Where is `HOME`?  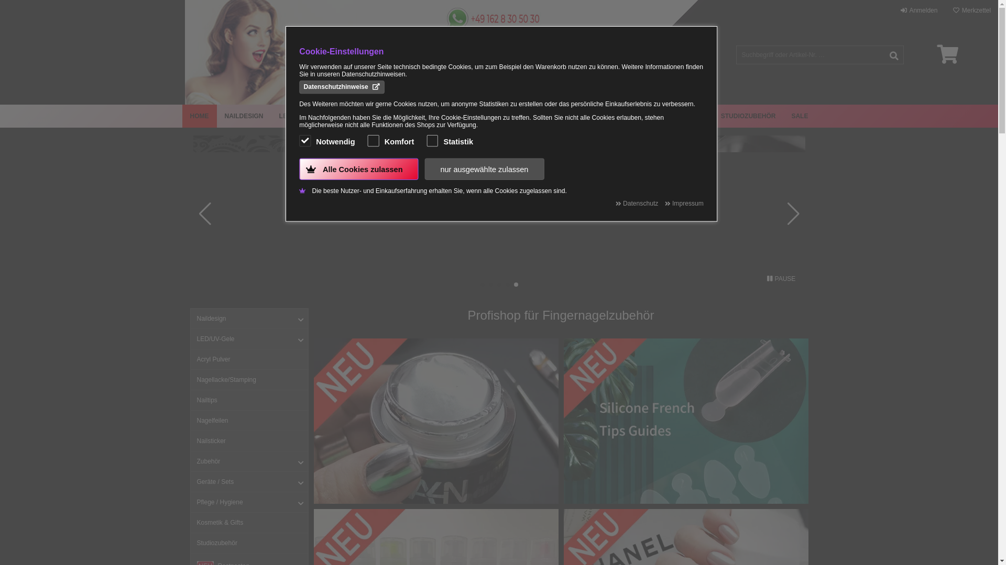 HOME is located at coordinates (200, 116).